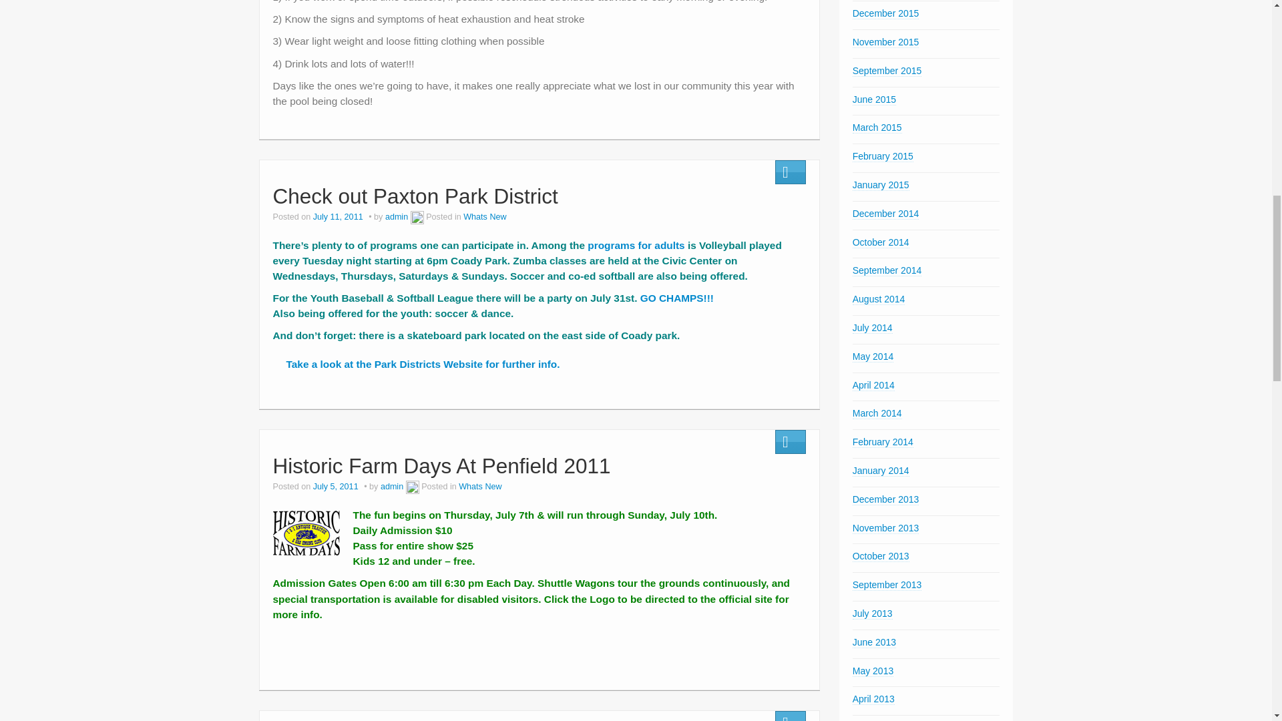 This screenshot has height=721, width=1282. I want to click on July 5, 2011, so click(337, 486).